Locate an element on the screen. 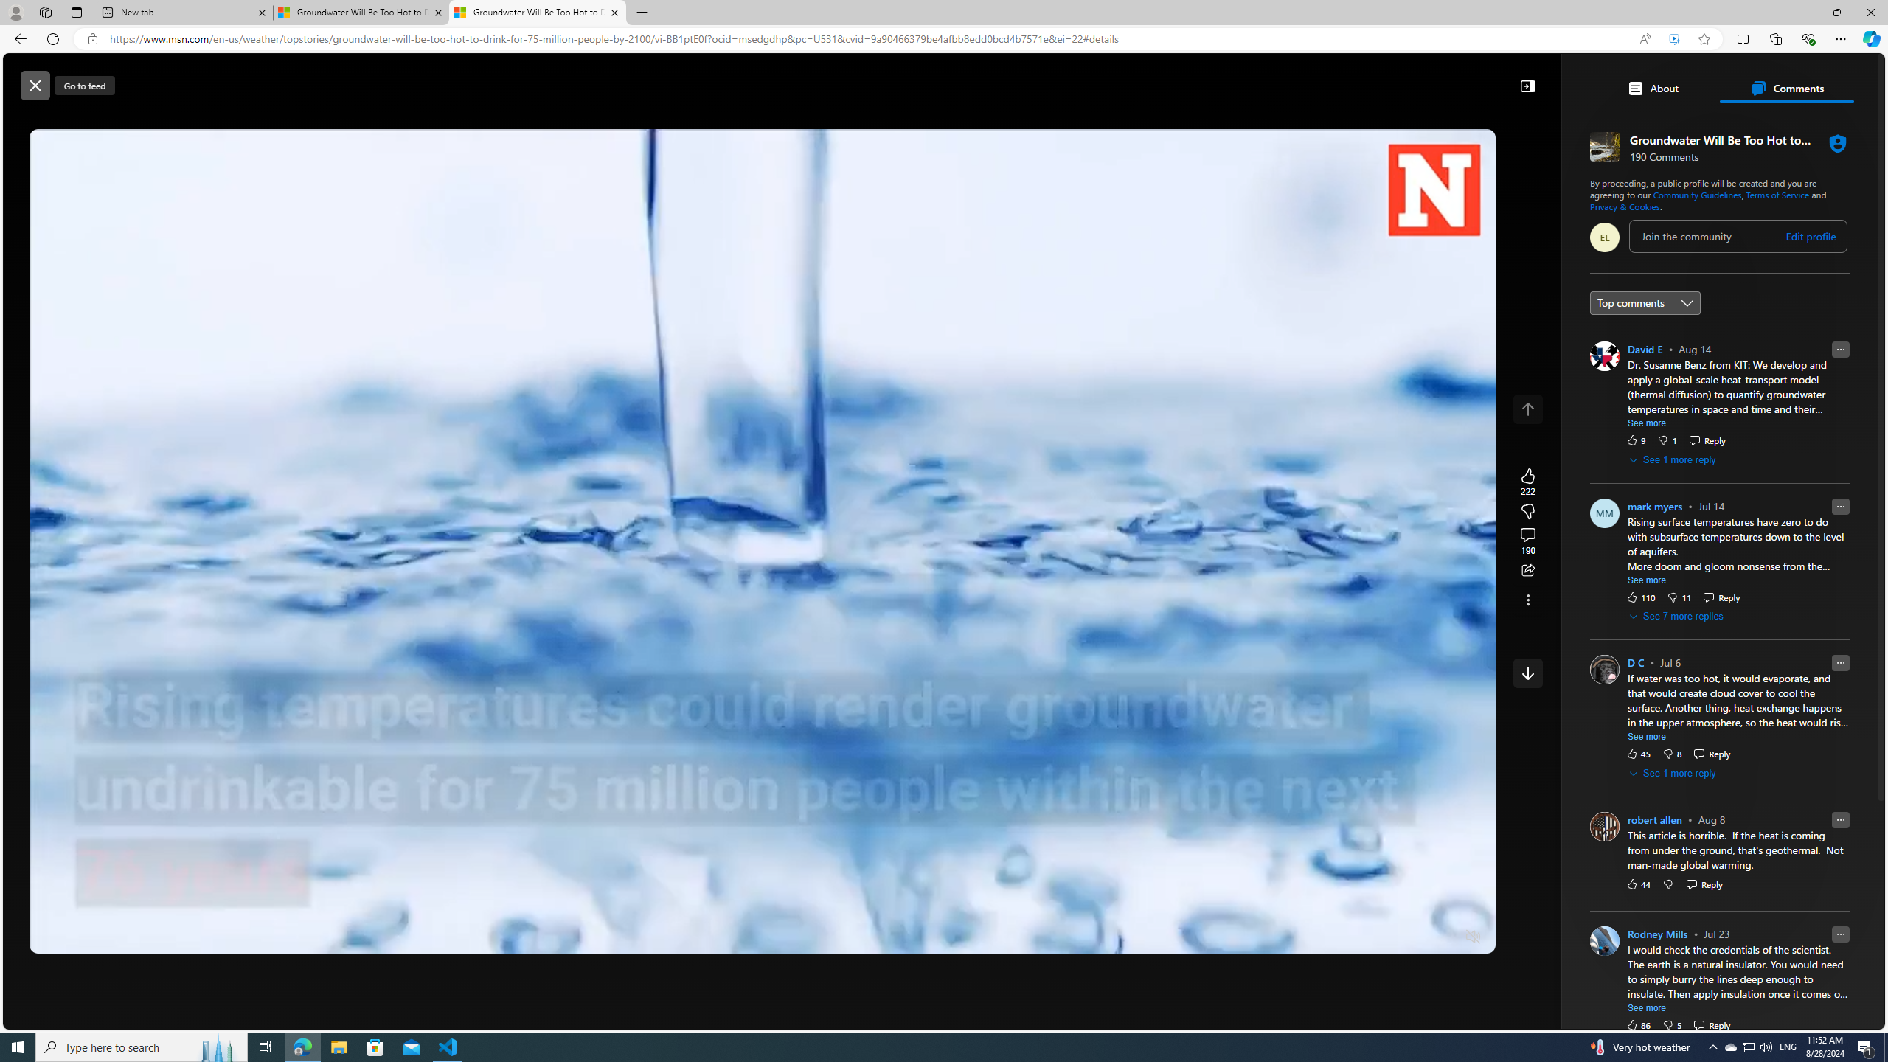  Following is located at coordinates (484, 120).